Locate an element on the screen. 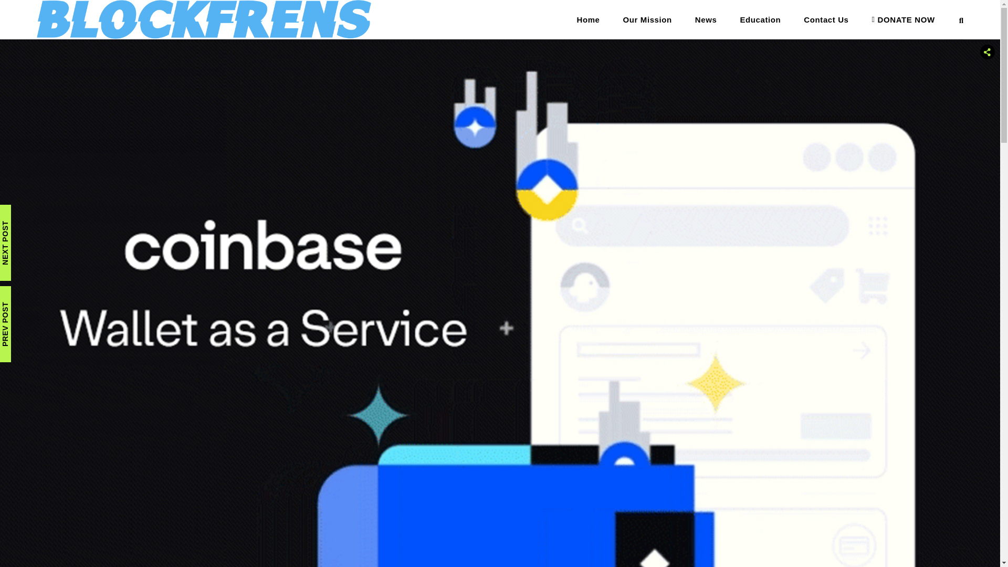  Contact Us is located at coordinates (826, 19).